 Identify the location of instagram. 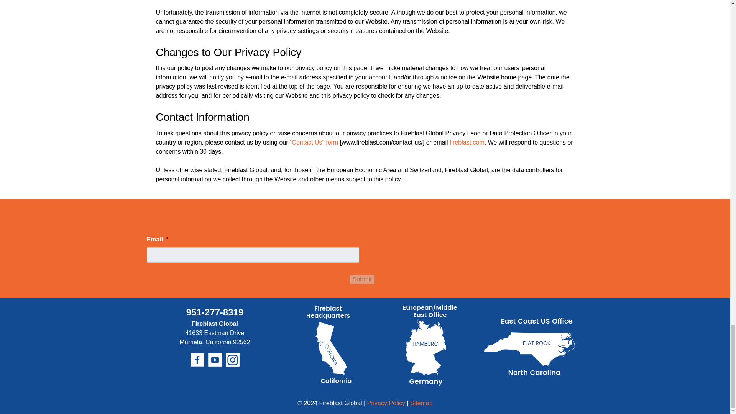
(232, 360).